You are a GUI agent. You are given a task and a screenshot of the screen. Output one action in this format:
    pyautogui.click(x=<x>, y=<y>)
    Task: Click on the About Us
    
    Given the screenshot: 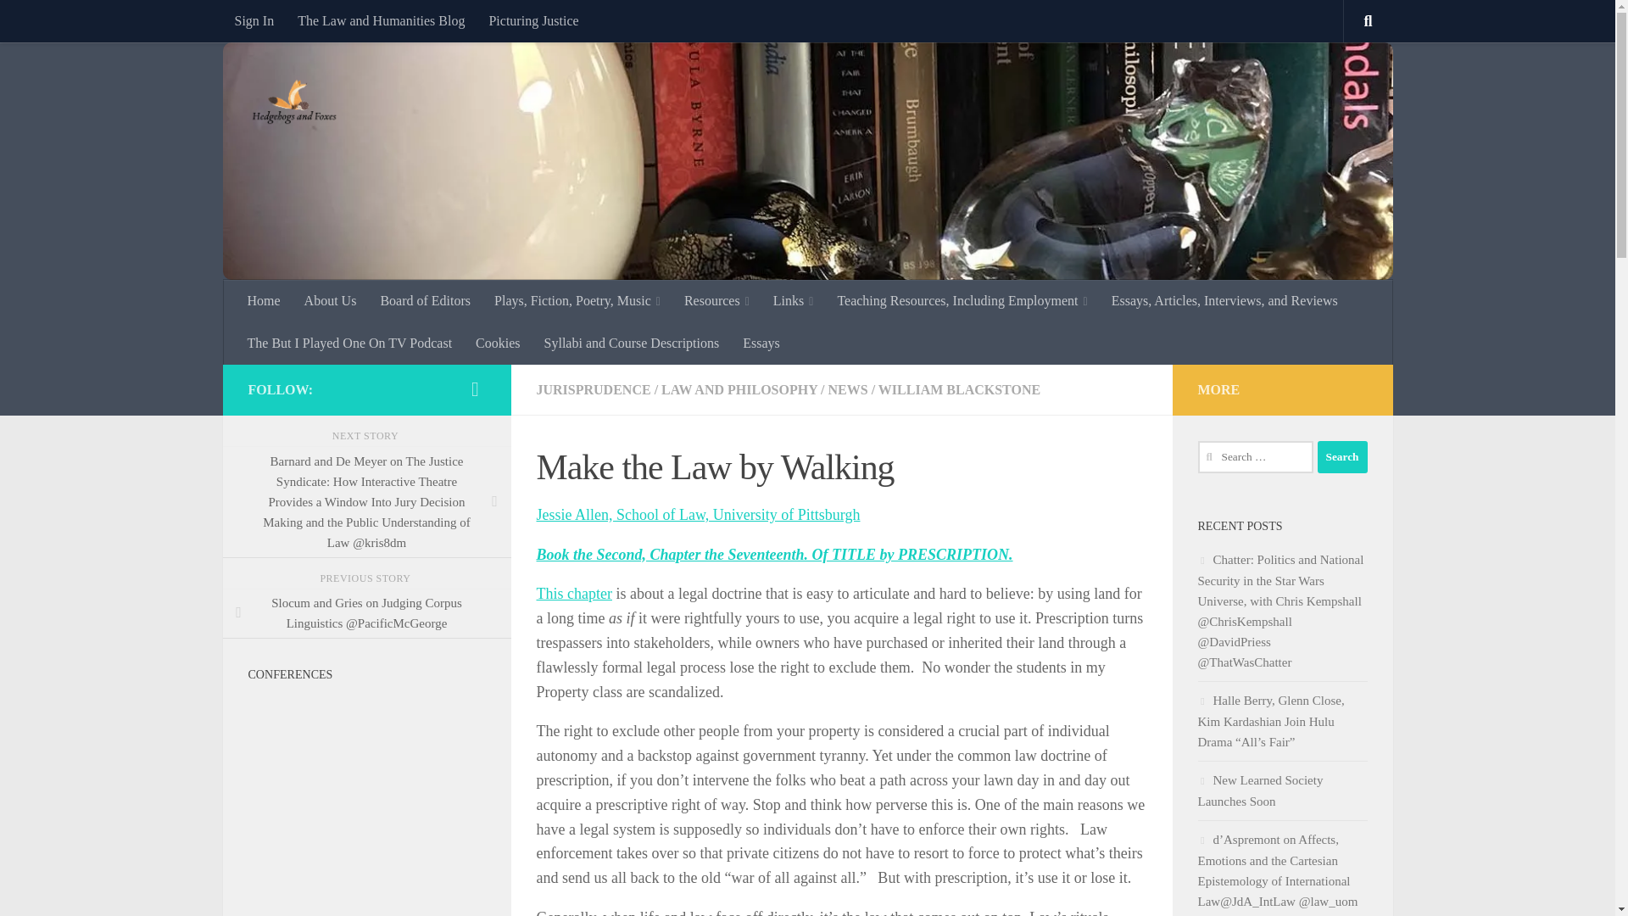 What is the action you would take?
    pyautogui.click(x=331, y=301)
    